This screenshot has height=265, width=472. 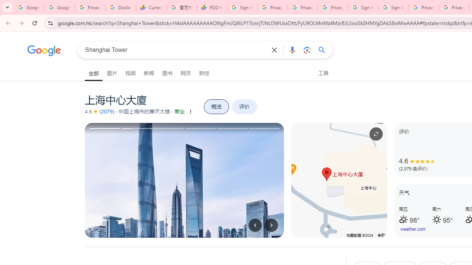 I want to click on Sign in - Google Accounts, so click(x=363, y=7).